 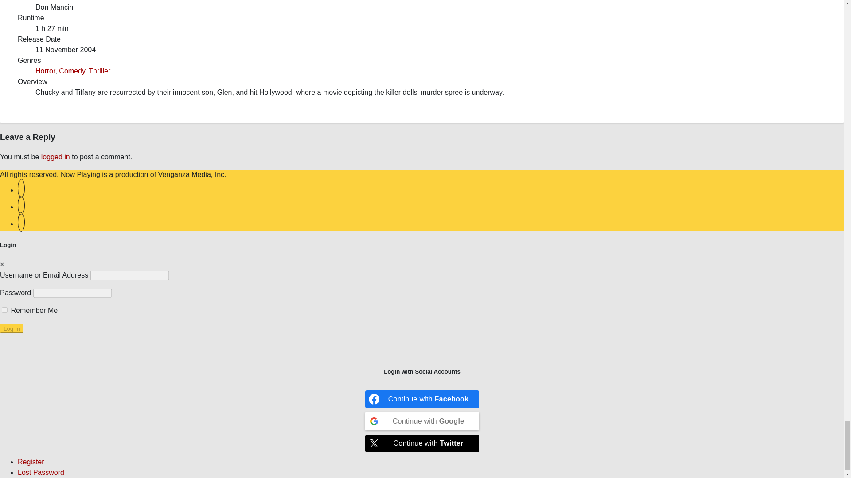 What do you see at coordinates (4, 310) in the screenshot?
I see `forever` at bounding box center [4, 310].